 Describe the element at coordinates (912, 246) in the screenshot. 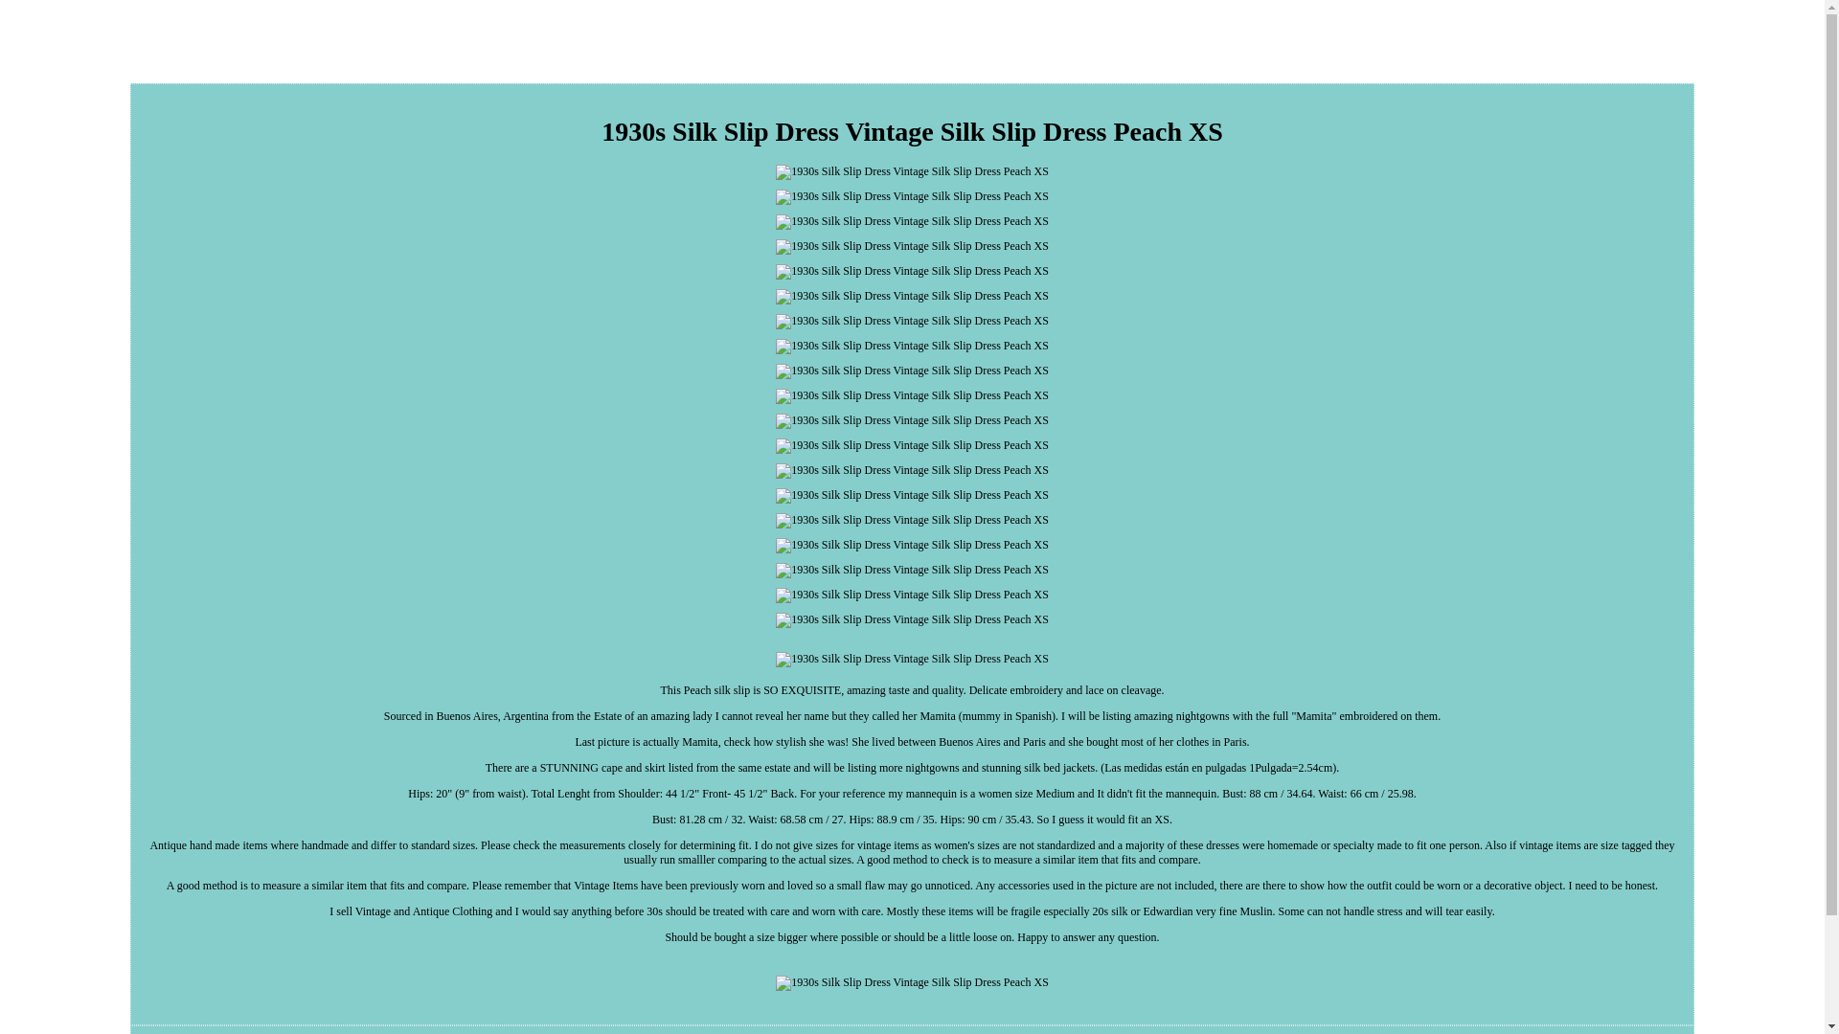

I see `1930s Silk Slip Dress Vintage Silk Slip Dress Peach XS` at that location.